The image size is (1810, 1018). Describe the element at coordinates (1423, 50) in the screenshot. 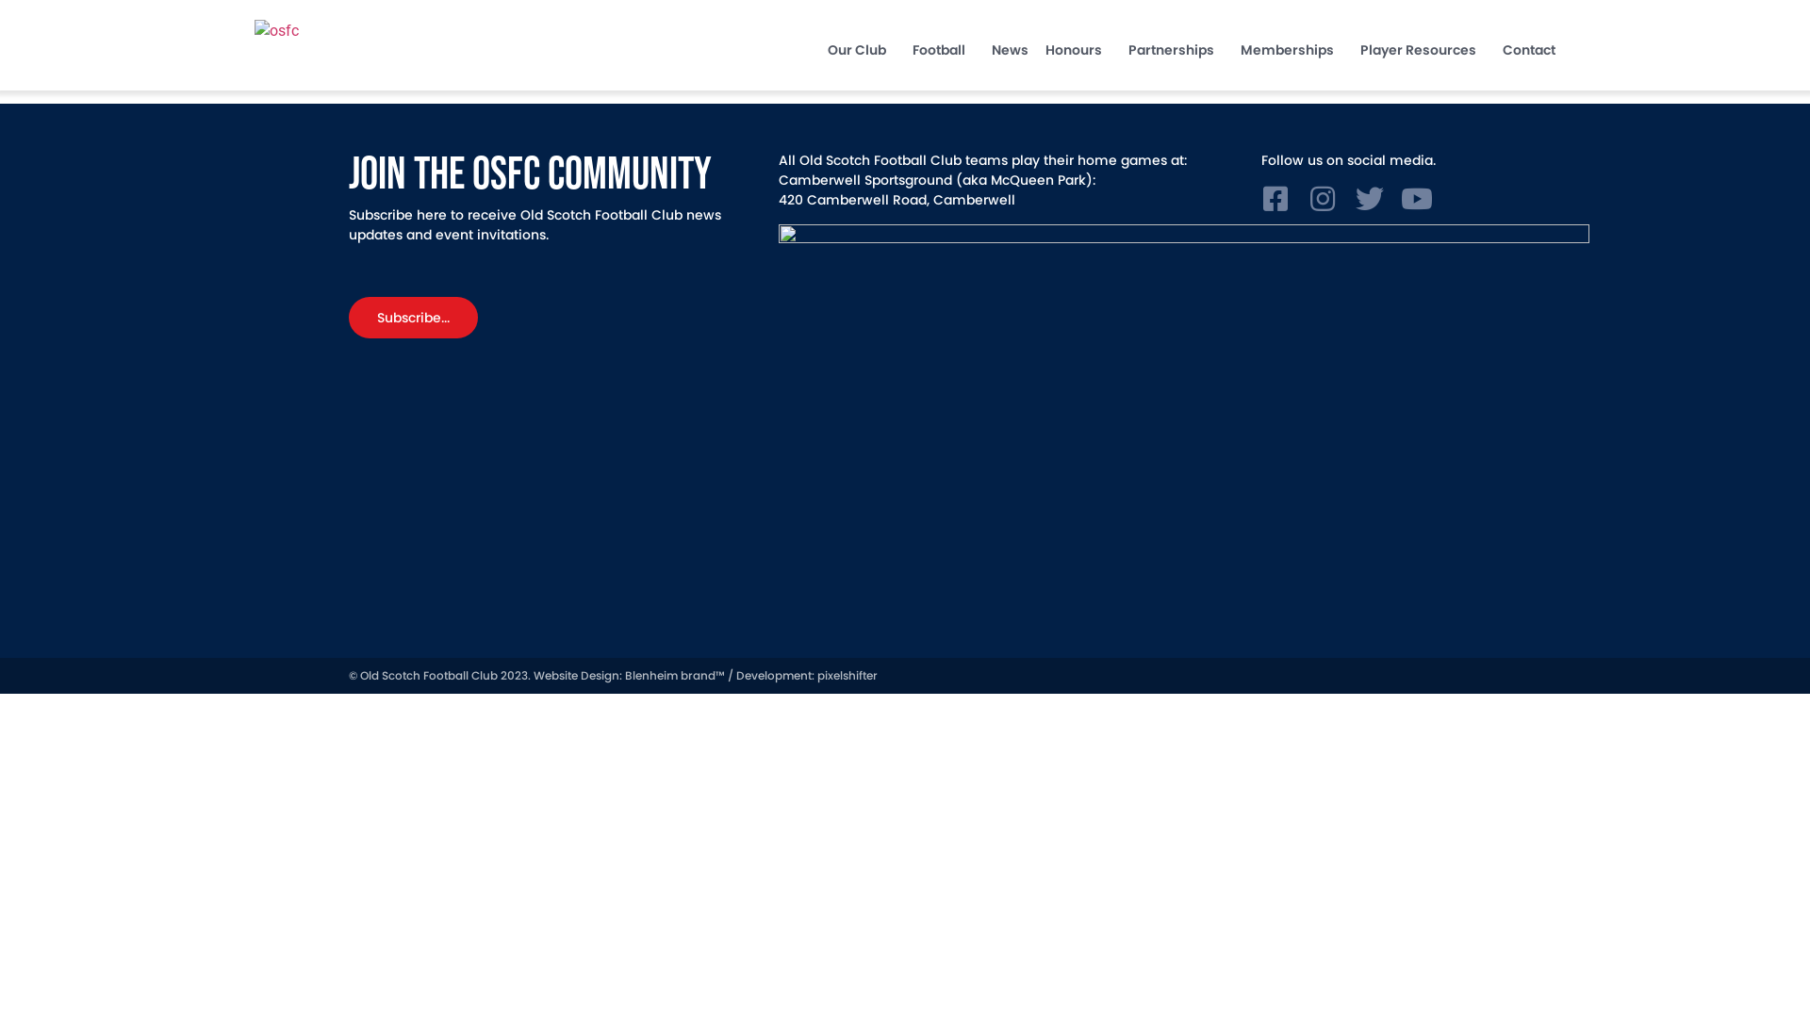

I see `Player Resources` at that location.